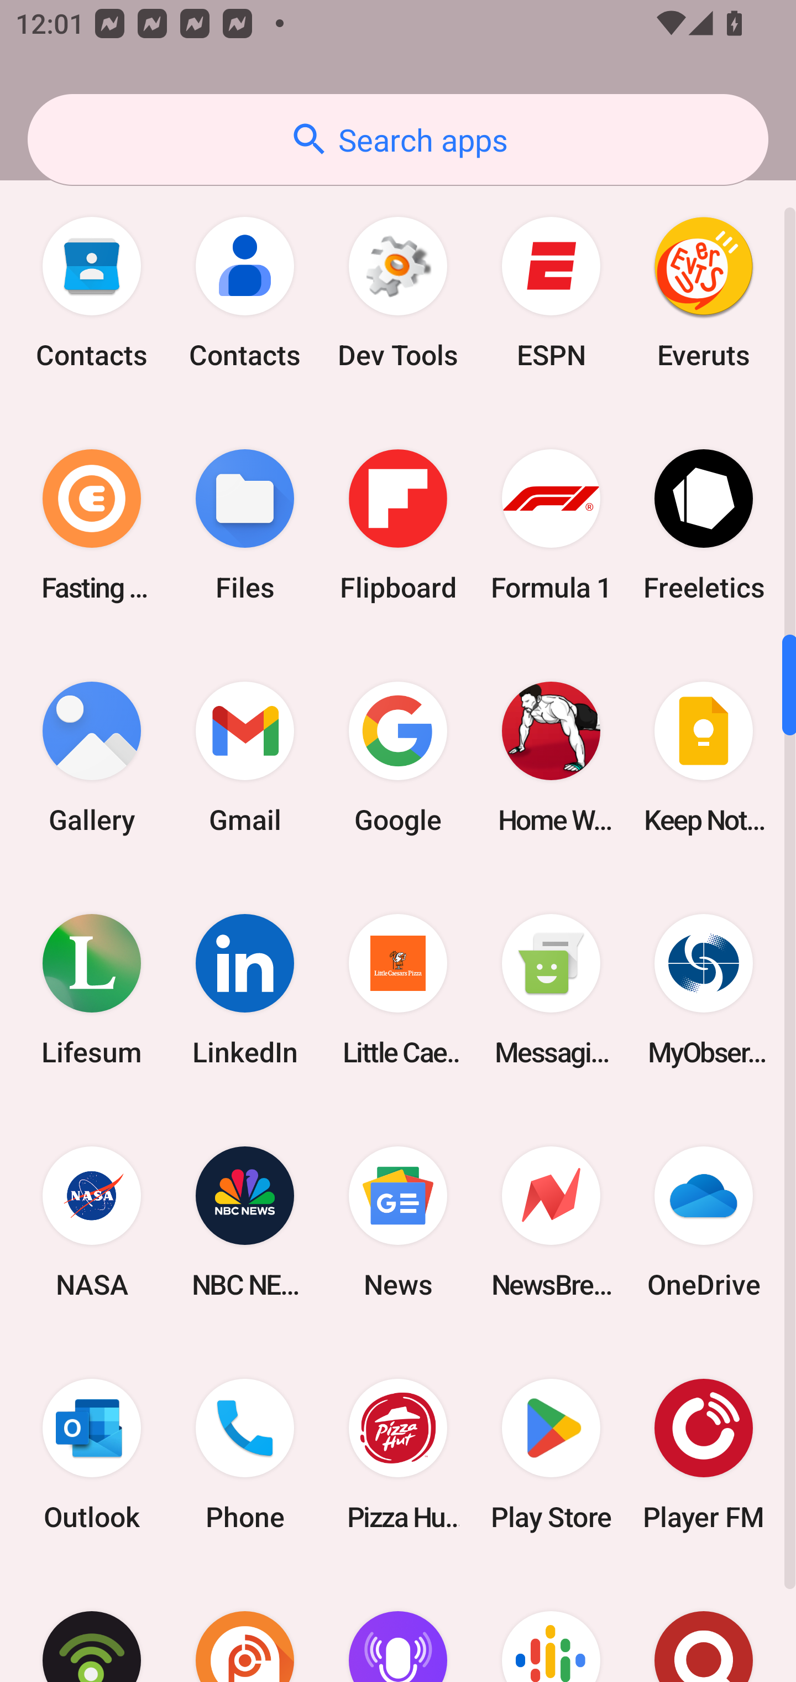 The image size is (796, 1682). Describe the element at coordinates (704, 989) in the screenshot. I see `MyObservatory` at that location.